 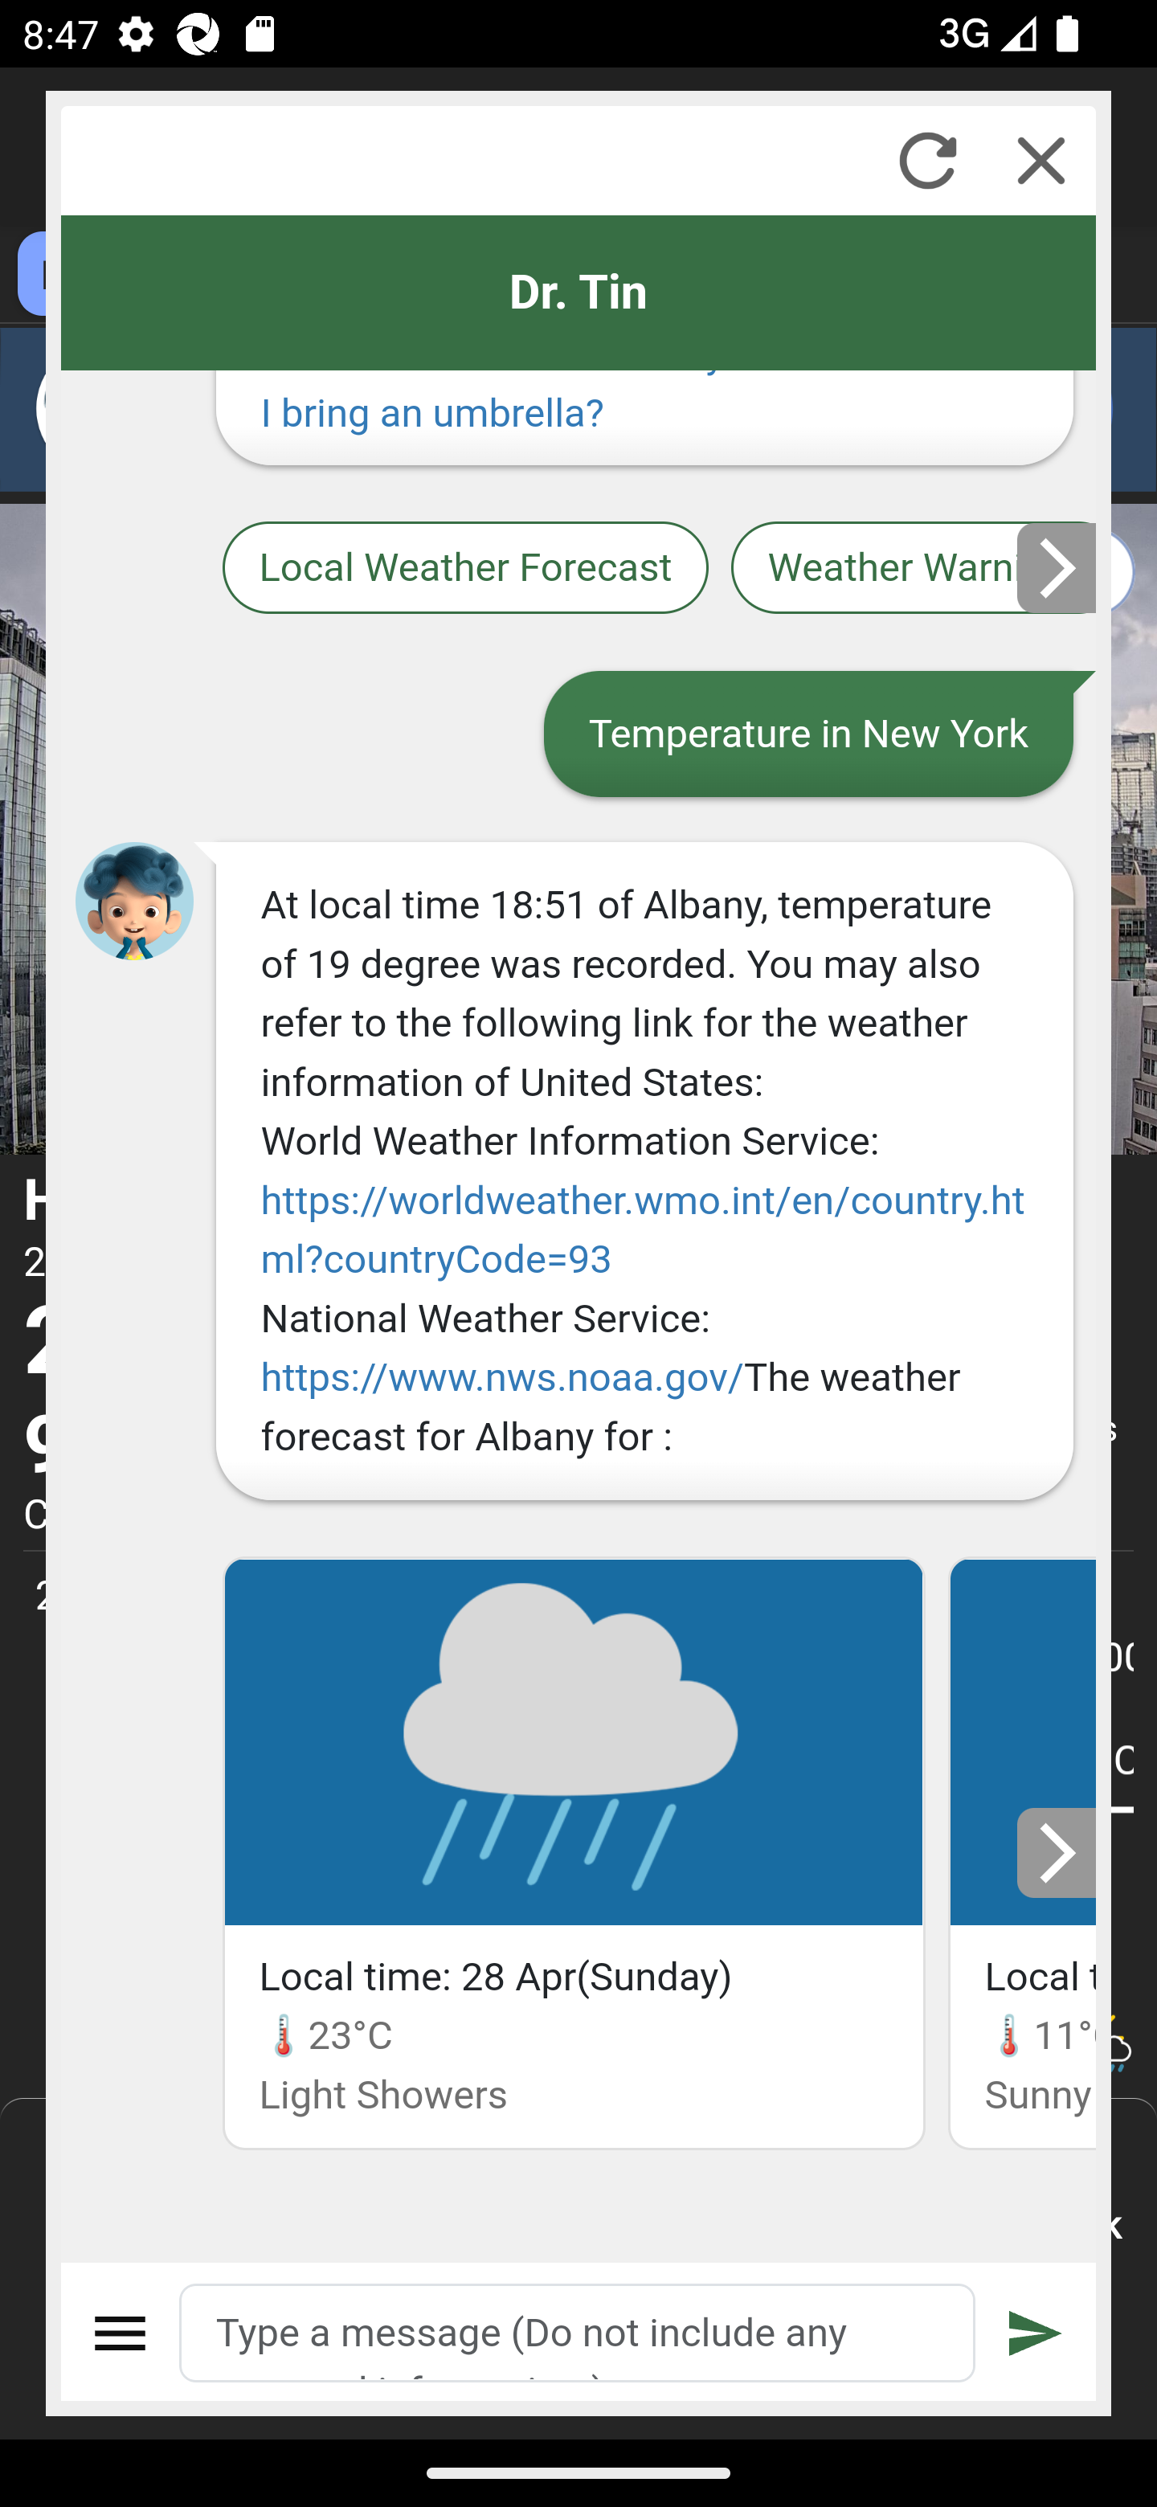 What do you see at coordinates (1041, 160) in the screenshot?
I see `Close` at bounding box center [1041, 160].